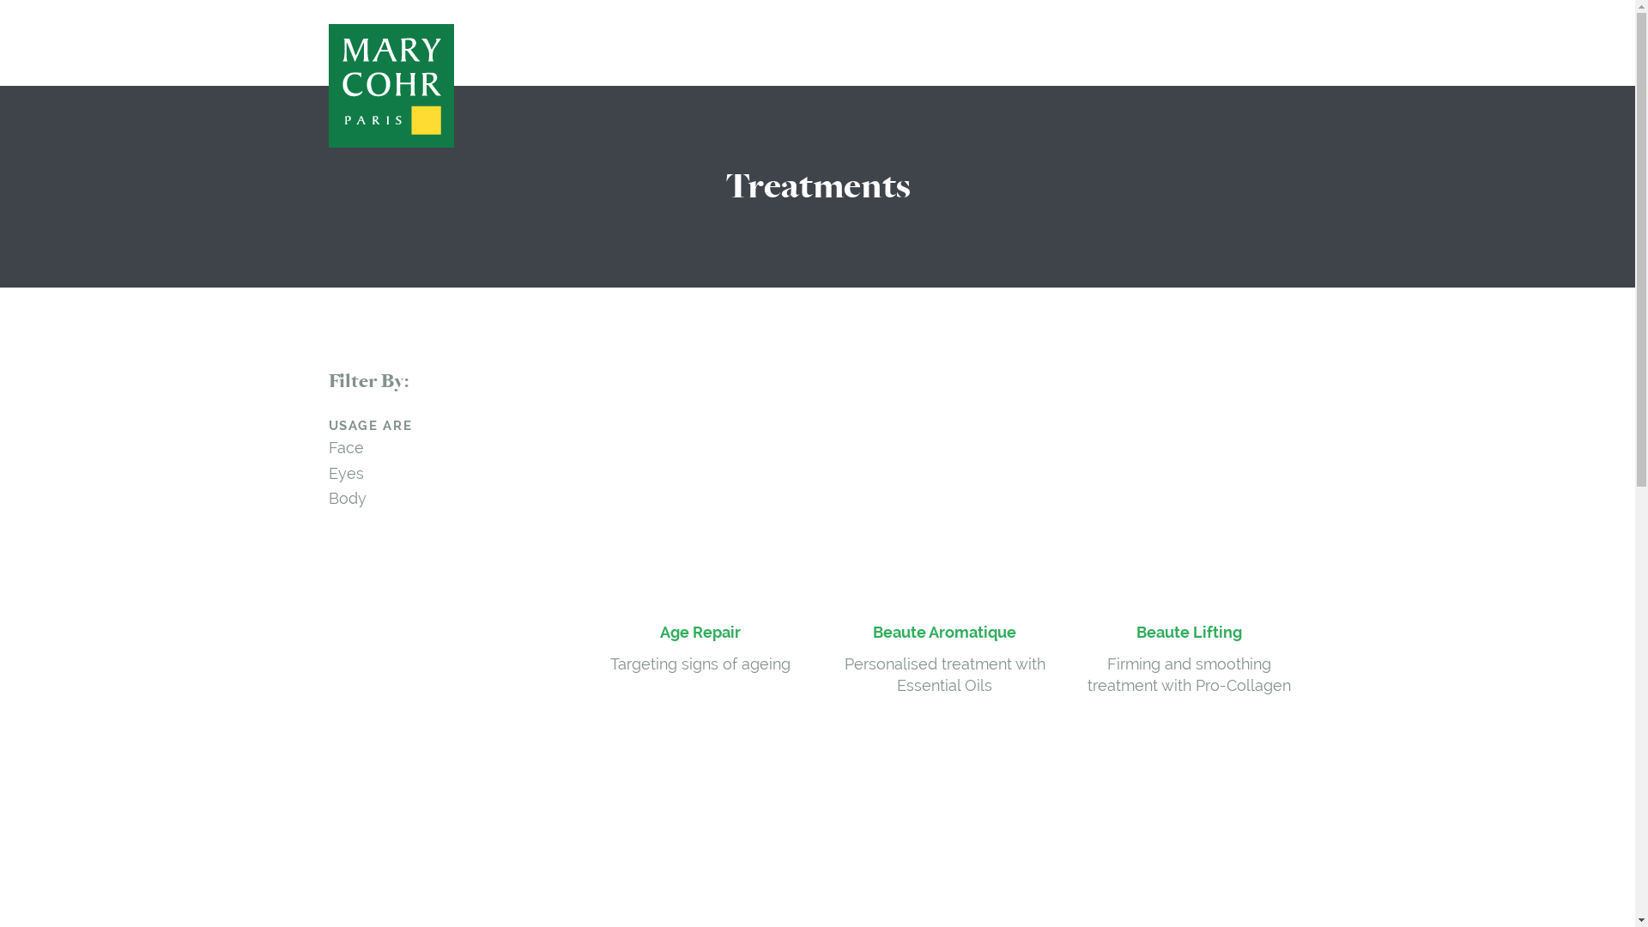 This screenshot has width=1648, height=927. What do you see at coordinates (345, 474) in the screenshot?
I see `Eyes` at bounding box center [345, 474].